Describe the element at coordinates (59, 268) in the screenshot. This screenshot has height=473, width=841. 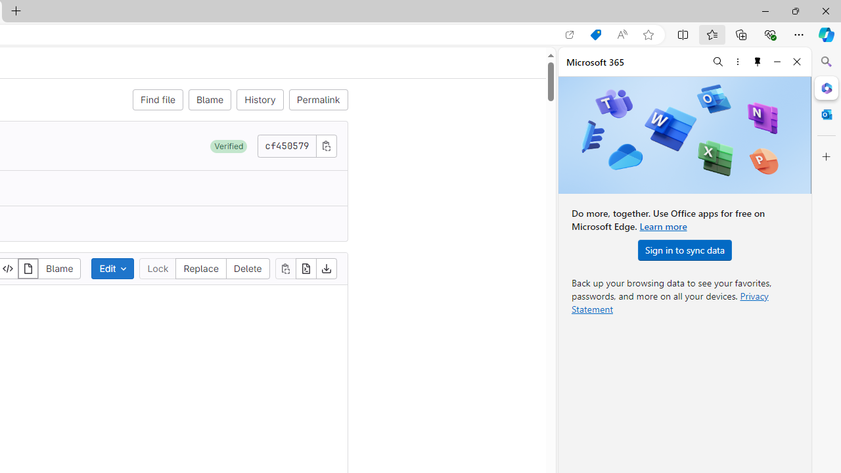
I see `Blame` at that location.